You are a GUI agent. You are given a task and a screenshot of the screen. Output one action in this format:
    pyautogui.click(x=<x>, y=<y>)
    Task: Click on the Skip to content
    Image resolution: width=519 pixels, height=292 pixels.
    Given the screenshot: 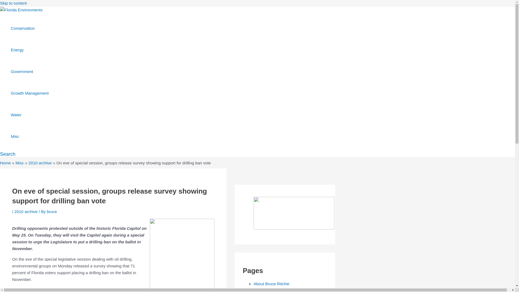 What is the action you would take?
    pyautogui.click(x=14, y=3)
    